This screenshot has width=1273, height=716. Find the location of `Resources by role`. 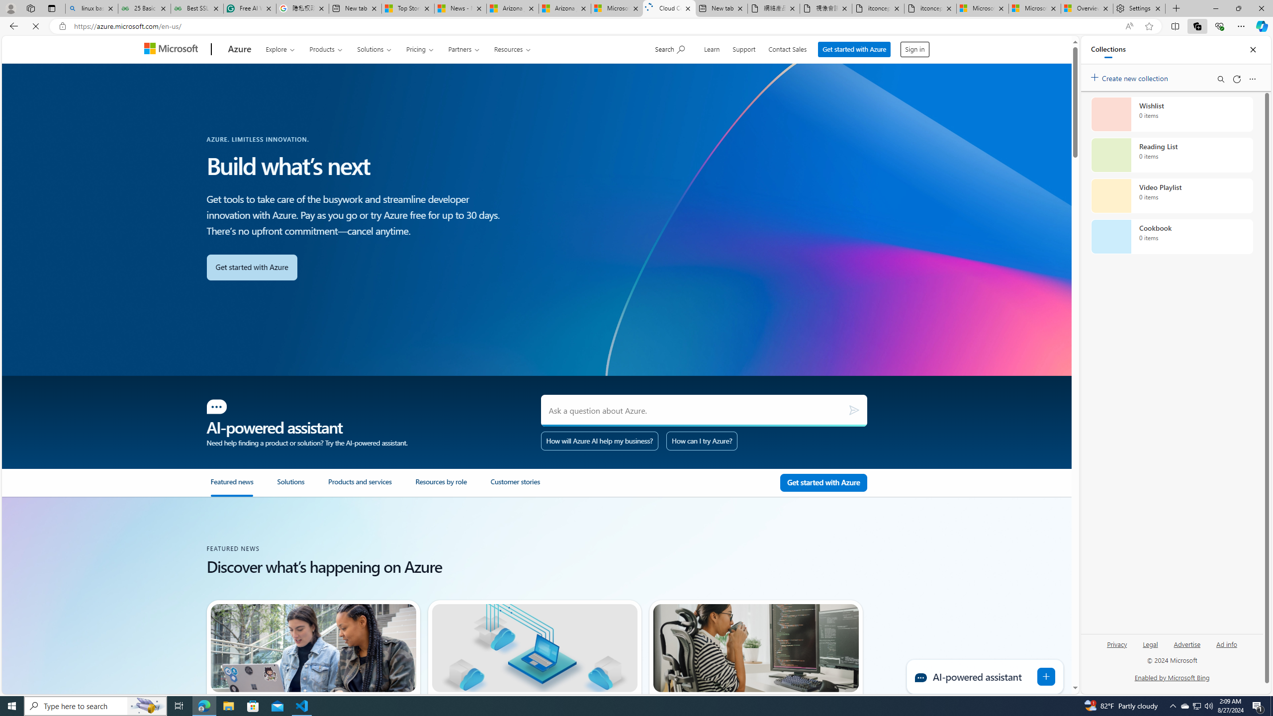

Resources by role is located at coordinates (441, 486).